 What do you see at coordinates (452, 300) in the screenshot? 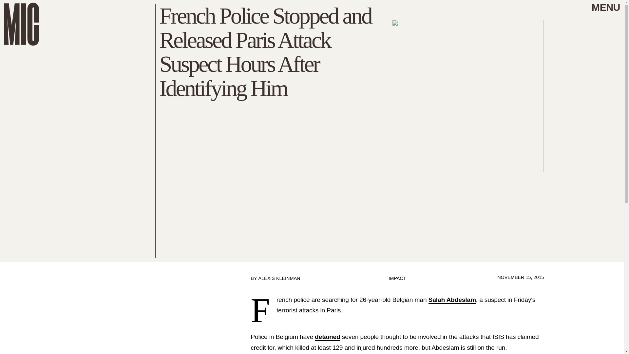
I see `Salah Abdeslam` at bounding box center [452, 300].